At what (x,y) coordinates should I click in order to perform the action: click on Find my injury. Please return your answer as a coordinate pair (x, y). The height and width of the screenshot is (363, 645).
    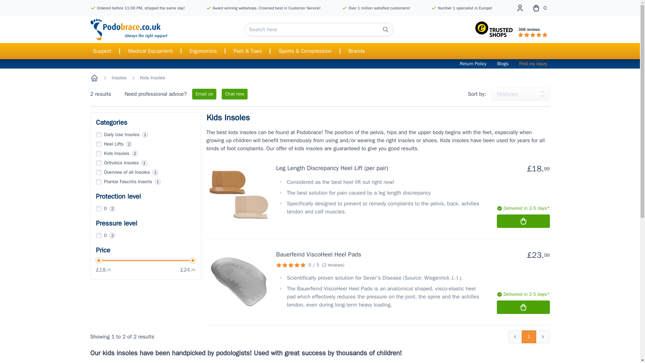
    Looking at the image, I should click on (533, 64).